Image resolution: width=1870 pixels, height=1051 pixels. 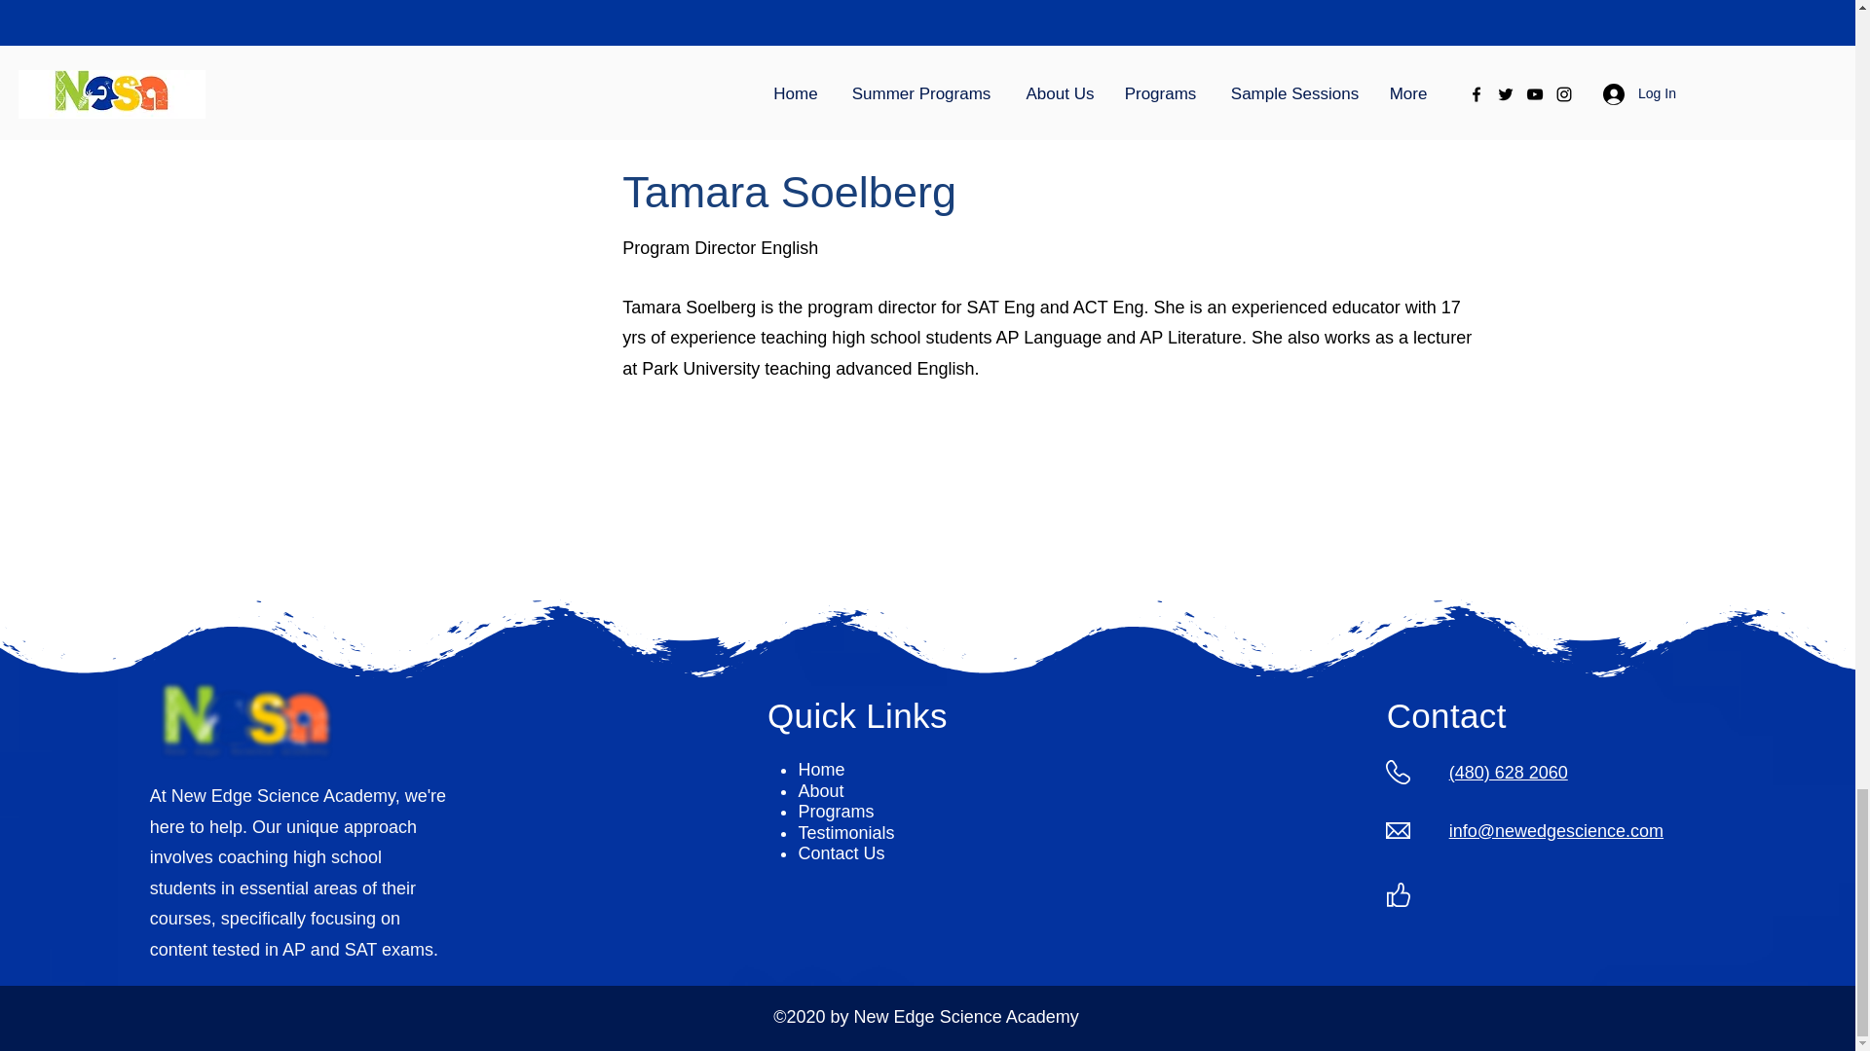 I want to click on About, so click(x=820, y=790).